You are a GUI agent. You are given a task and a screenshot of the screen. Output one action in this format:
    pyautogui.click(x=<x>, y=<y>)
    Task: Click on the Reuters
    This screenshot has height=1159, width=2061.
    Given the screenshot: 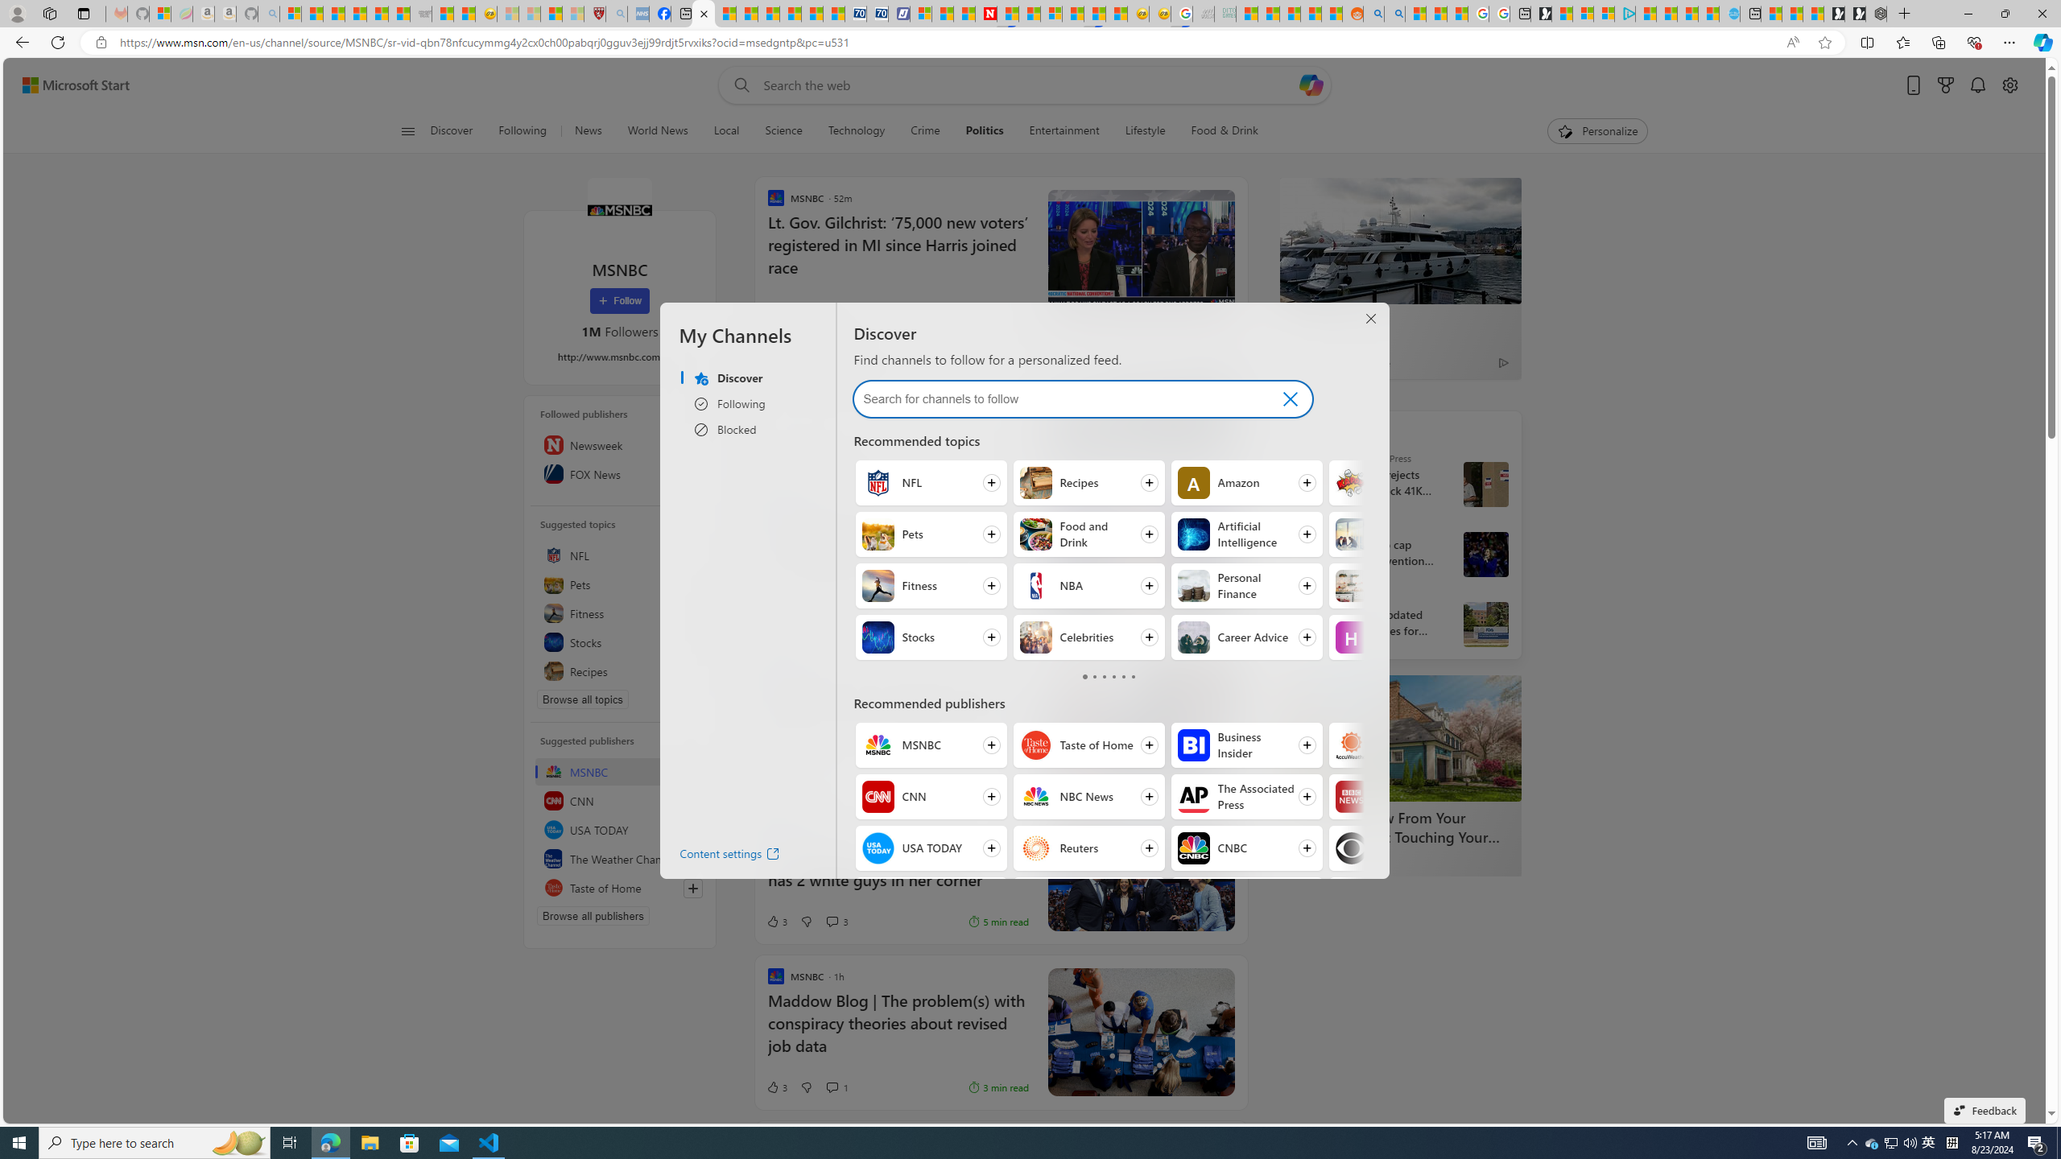 What is the action you would take?
    pyautogui.click(x=1312, y=528)
    